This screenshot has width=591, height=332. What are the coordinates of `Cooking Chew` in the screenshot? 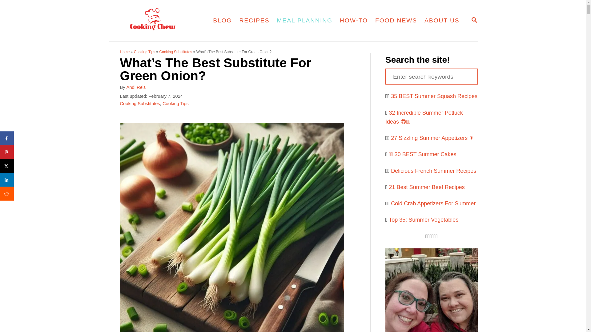 It's located at (474, 20).